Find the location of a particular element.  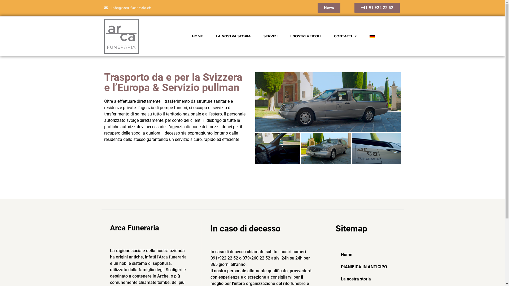

info@arca-funeraria.ch is located at coordinates (128, 8).